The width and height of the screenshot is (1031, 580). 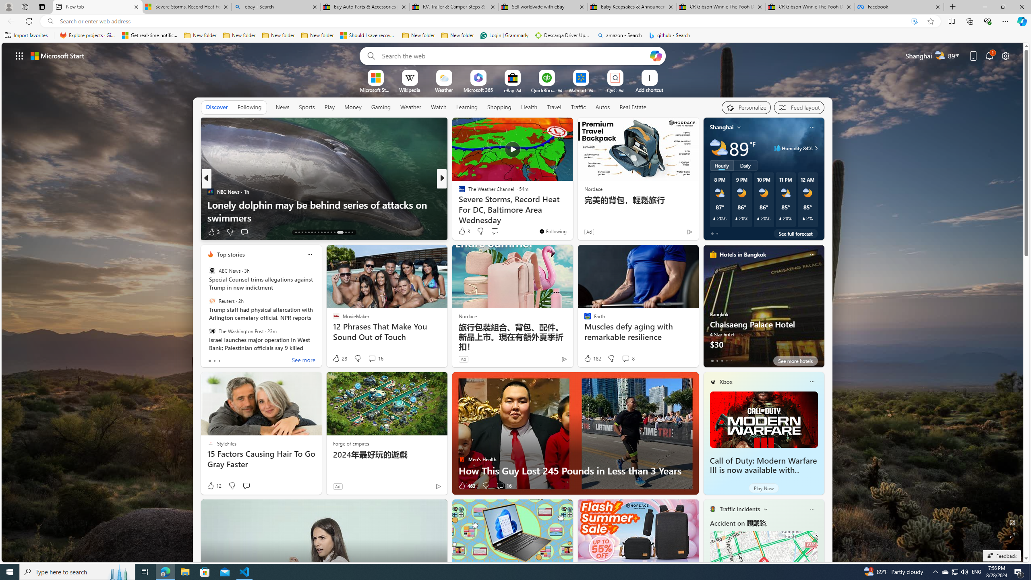 I want to click on 99 Like, so click(x=462, y=232).